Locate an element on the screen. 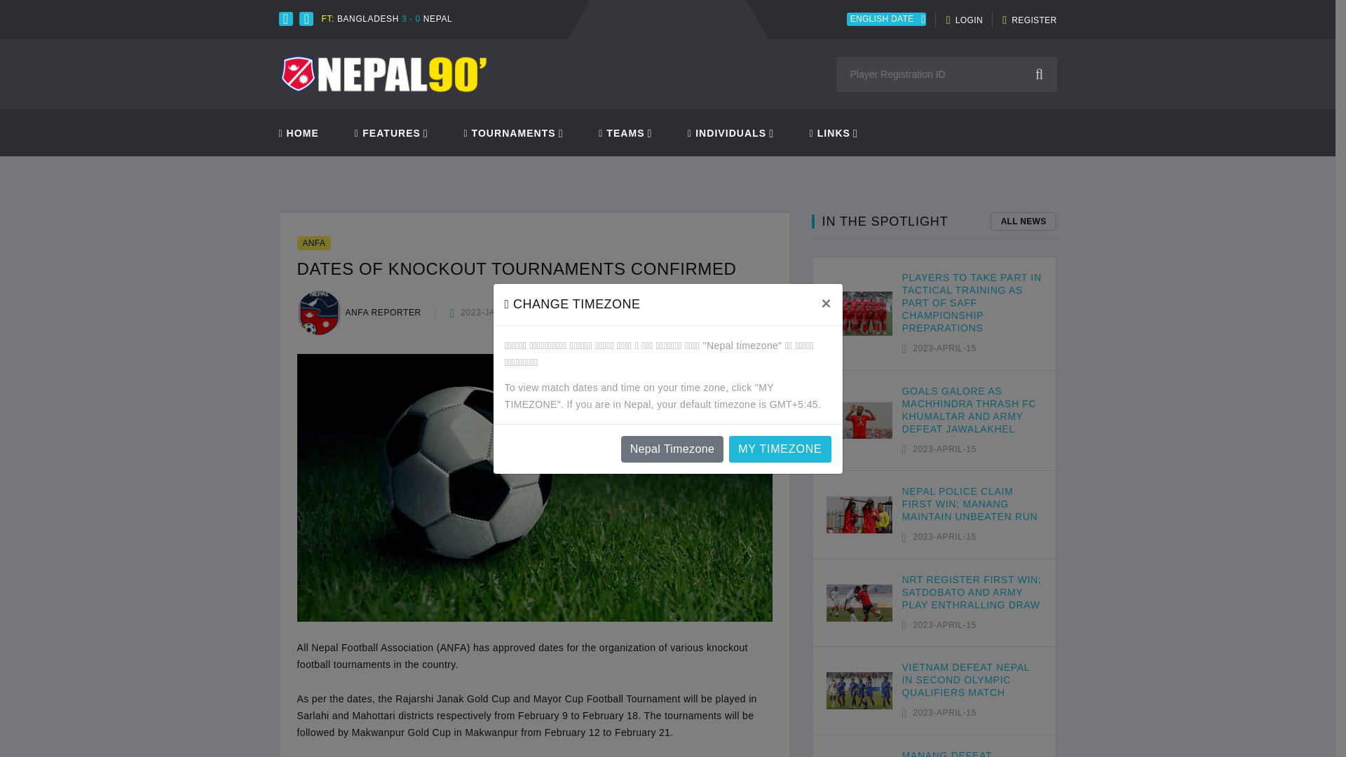 The image size is (1346, 757). INDIVIDUALS is located at coordinates (726, 133).